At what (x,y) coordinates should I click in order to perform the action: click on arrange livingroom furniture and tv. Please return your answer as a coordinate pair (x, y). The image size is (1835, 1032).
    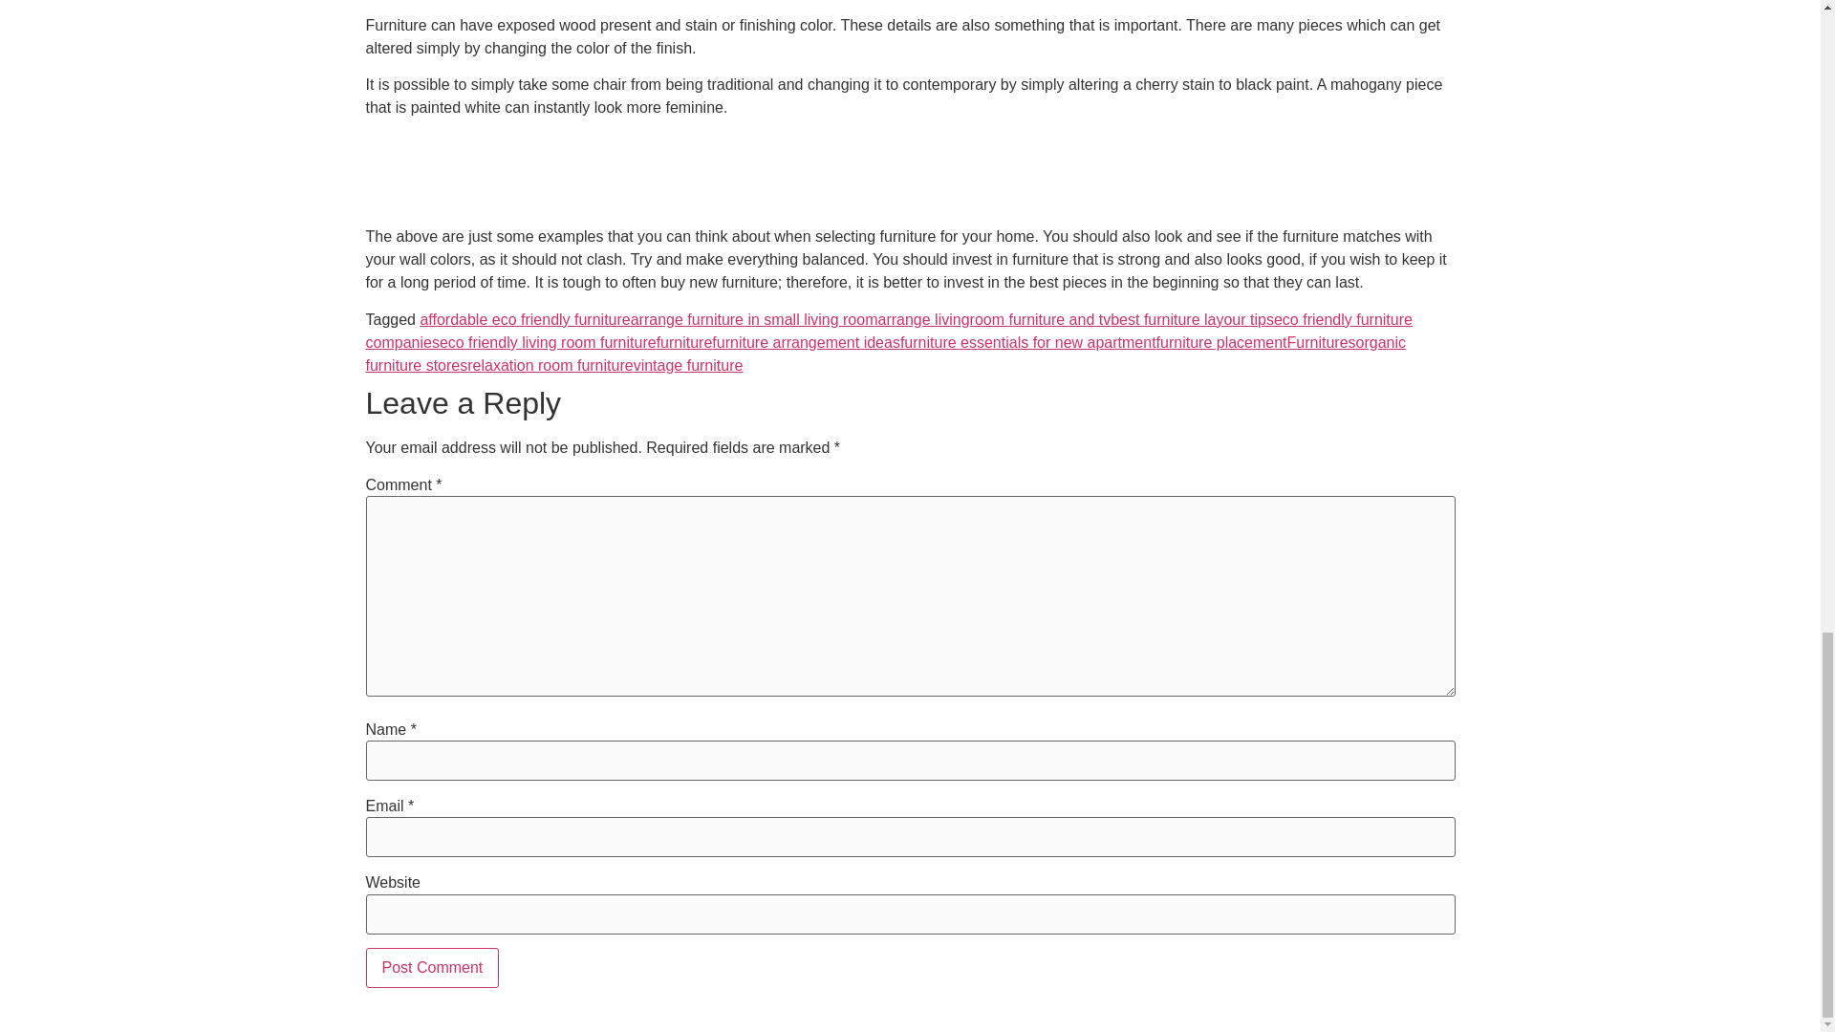
    Looking at the image, I should click on (993, 319).